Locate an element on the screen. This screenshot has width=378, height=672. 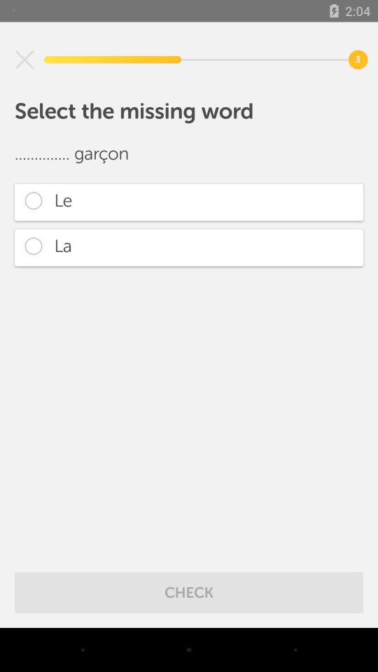
turn on the la item is located at coordinates (189, 248).